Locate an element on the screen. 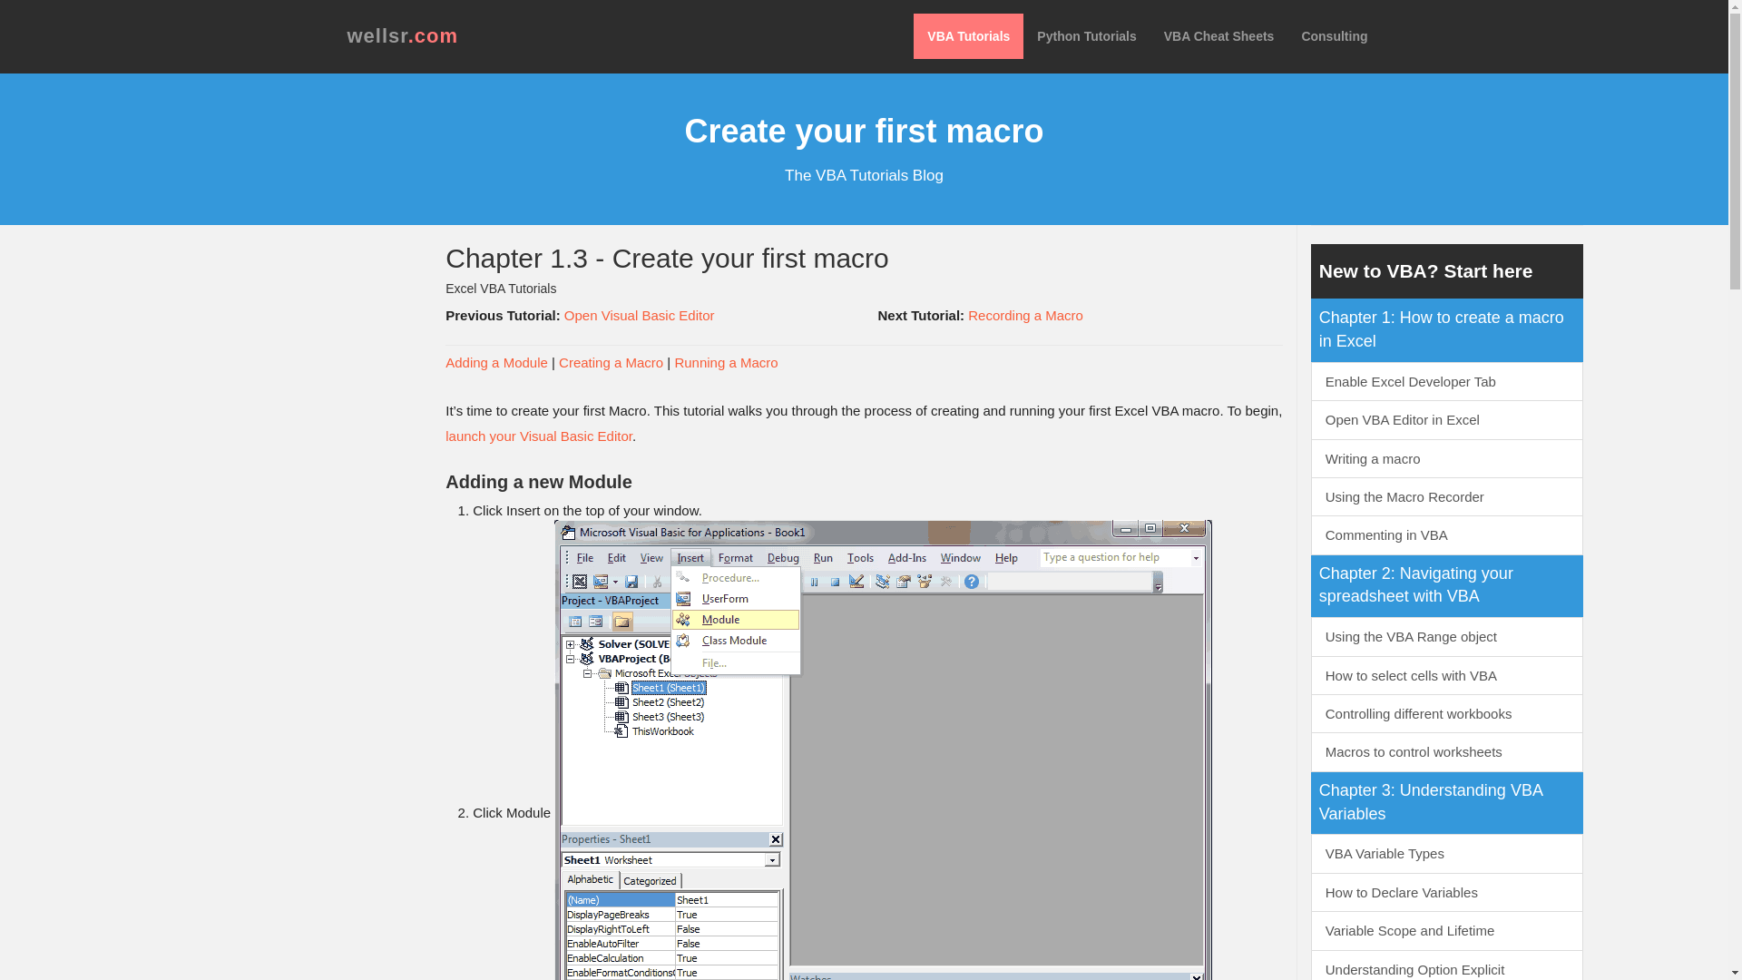  Variable Scope and Lifetime is located at coordinates (1447, 930).